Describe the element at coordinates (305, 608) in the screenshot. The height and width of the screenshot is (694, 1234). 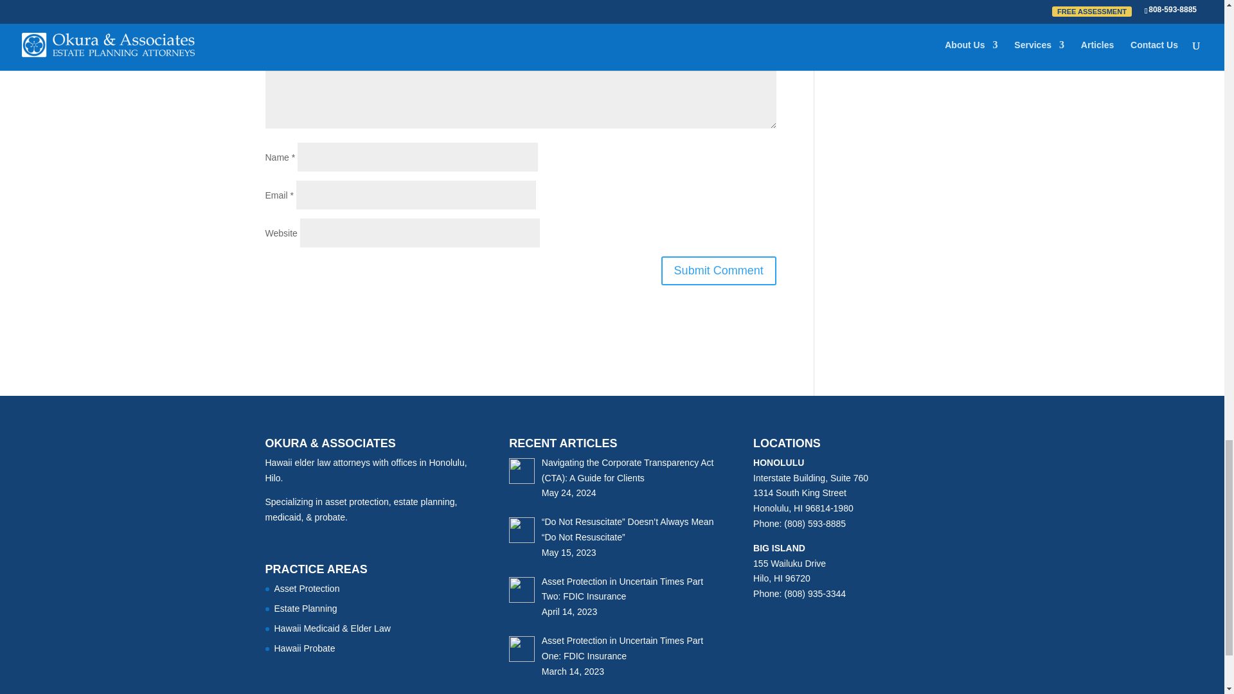
I see `Estate Planning` at that location.